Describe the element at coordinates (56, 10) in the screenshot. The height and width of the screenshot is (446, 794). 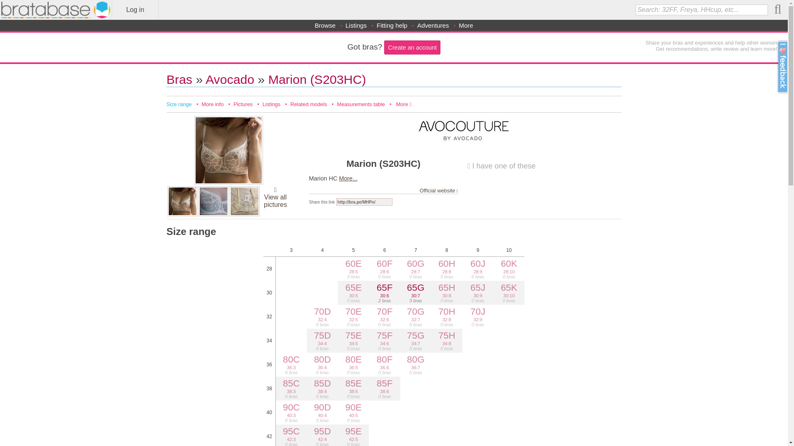
I see `Bratabase` at that location.